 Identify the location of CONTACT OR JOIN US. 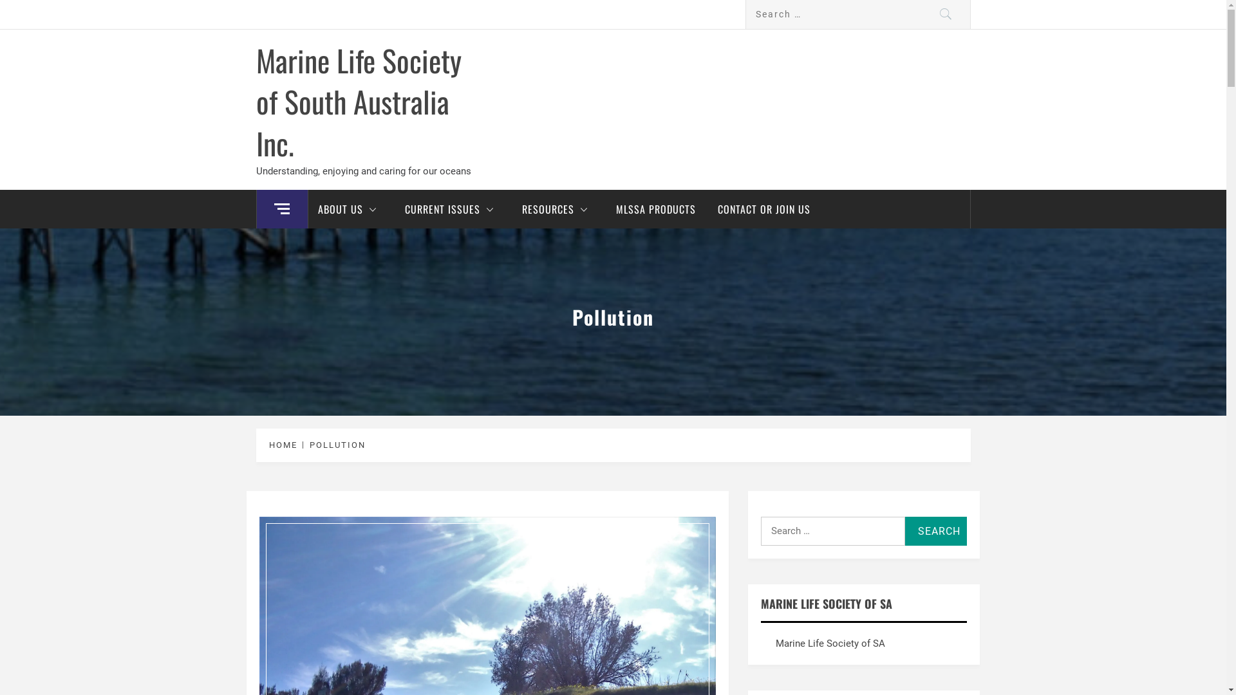
(764, 209).